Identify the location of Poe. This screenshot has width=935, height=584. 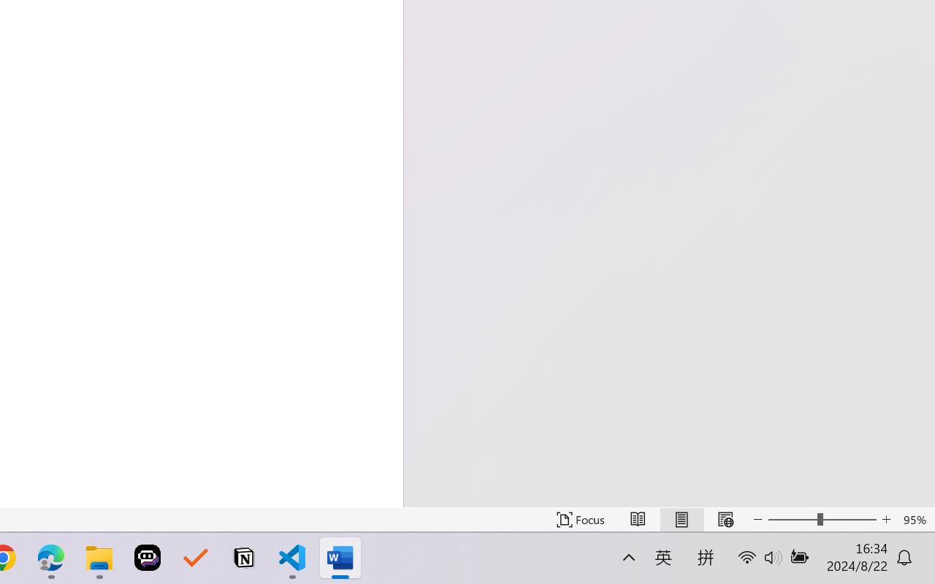
(148, 558).